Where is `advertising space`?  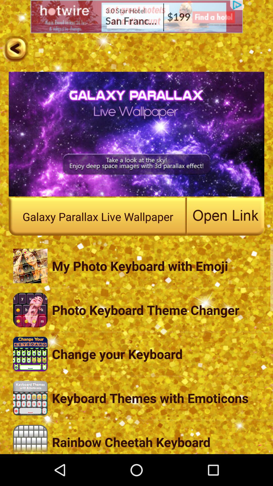
advertising space is located at coordinates (136, 17).